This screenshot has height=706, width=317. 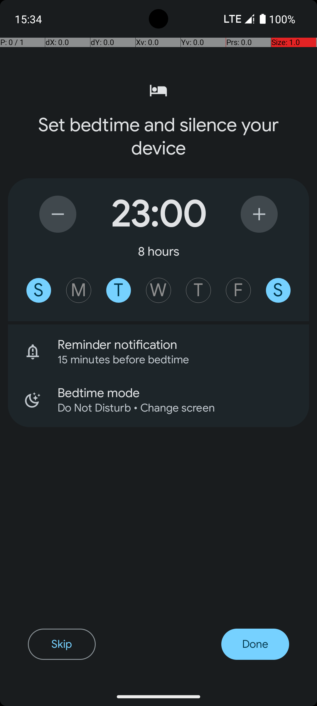 I want to click on Set bedtime and silence your device, so click(x=158, y=136).